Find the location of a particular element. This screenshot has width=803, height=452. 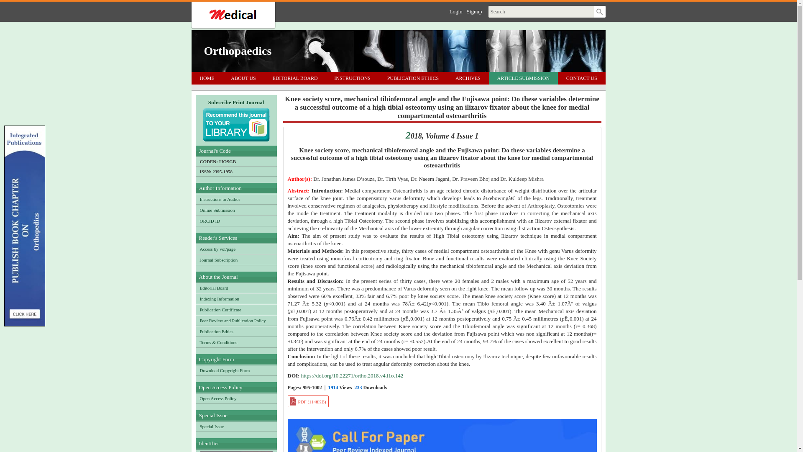

ORCID ID is located at coordinates (236, 221).